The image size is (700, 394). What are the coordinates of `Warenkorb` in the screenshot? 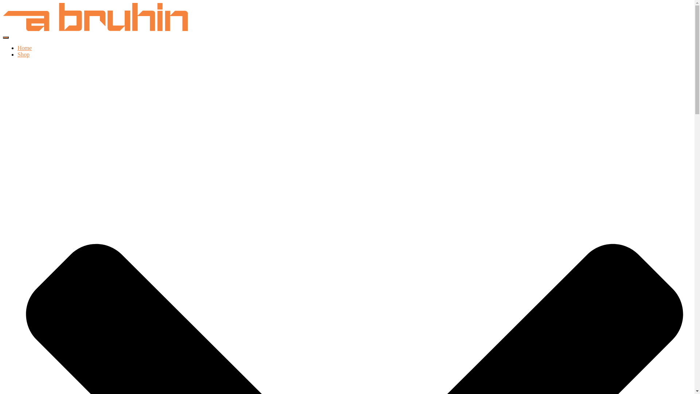 It's located at (679, 12).